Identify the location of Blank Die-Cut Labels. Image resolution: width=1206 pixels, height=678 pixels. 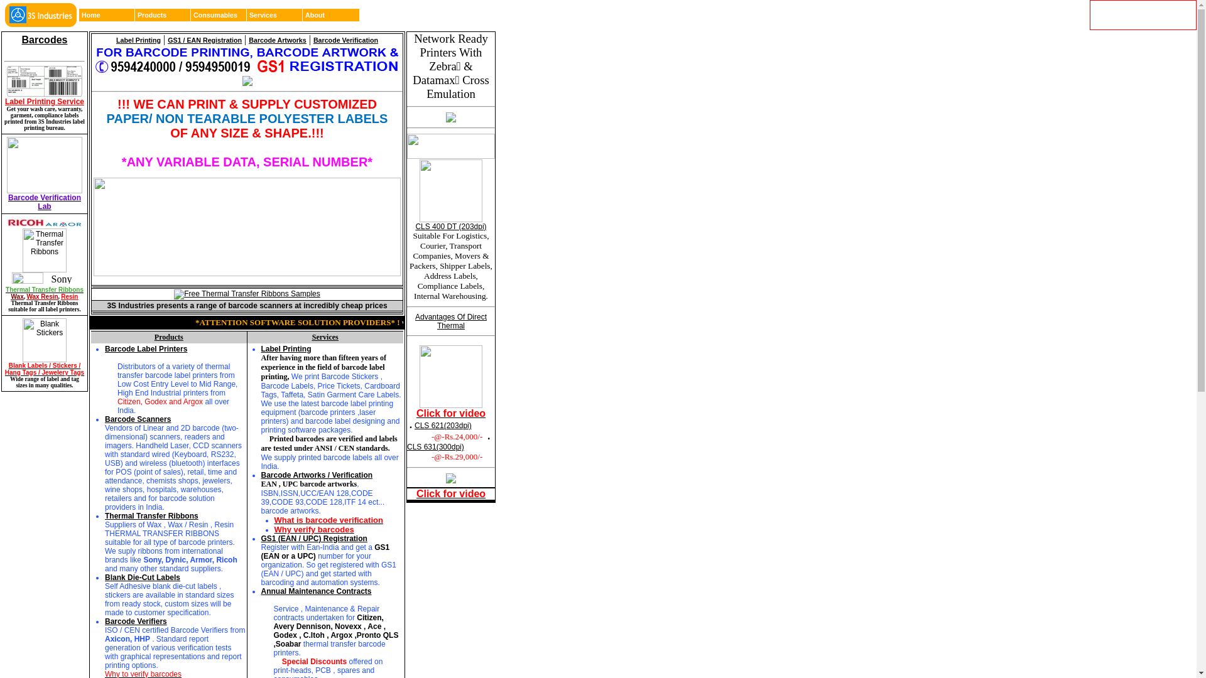
(143, 578).